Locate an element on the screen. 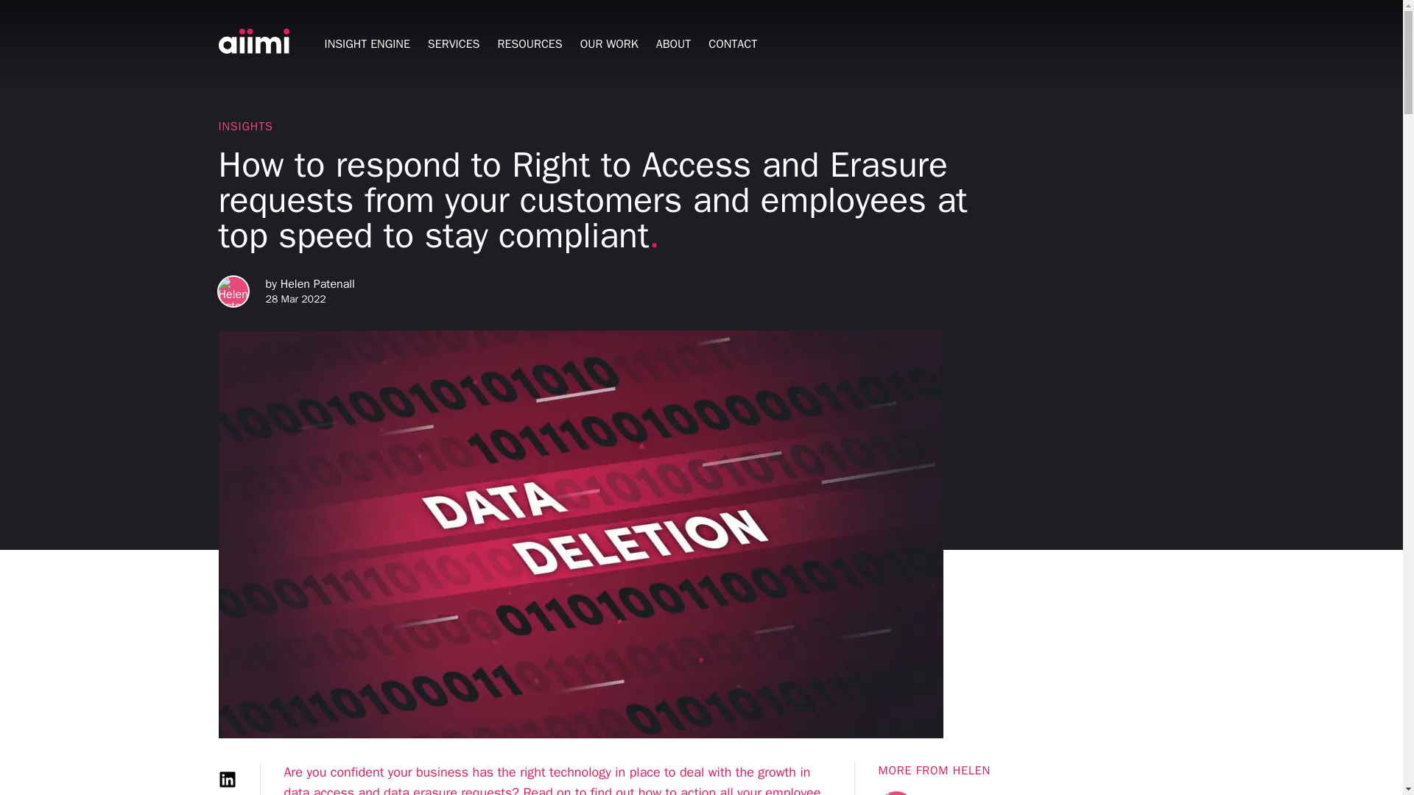 The image size is (1414, 795). SERVICES is located at coordinates (454, 43).